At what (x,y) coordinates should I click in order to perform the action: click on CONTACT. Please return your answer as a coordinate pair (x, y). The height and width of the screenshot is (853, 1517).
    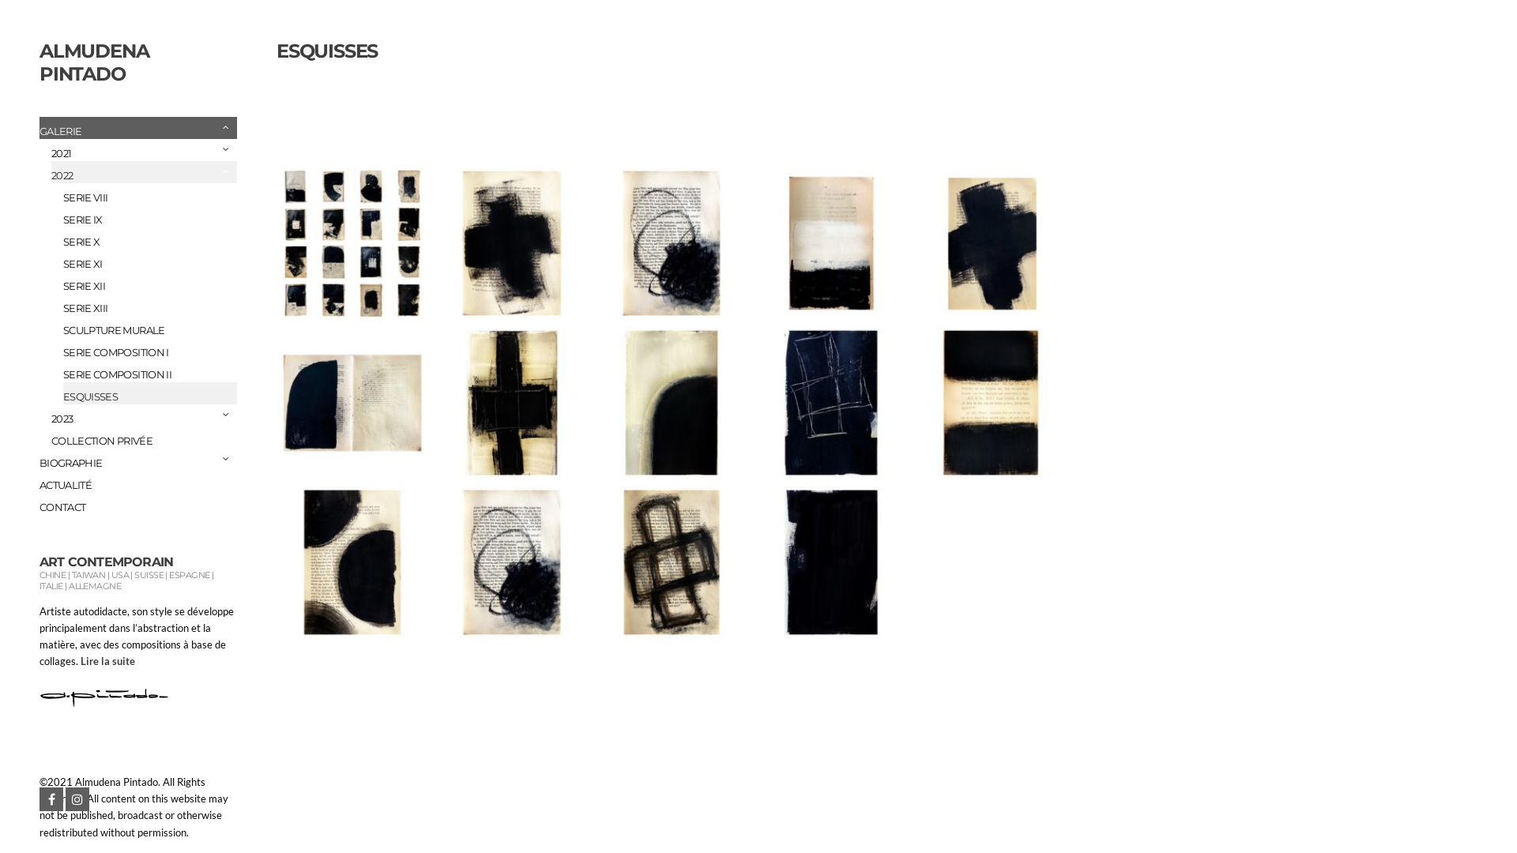
    Looking at the image, I should click on (138, 504).